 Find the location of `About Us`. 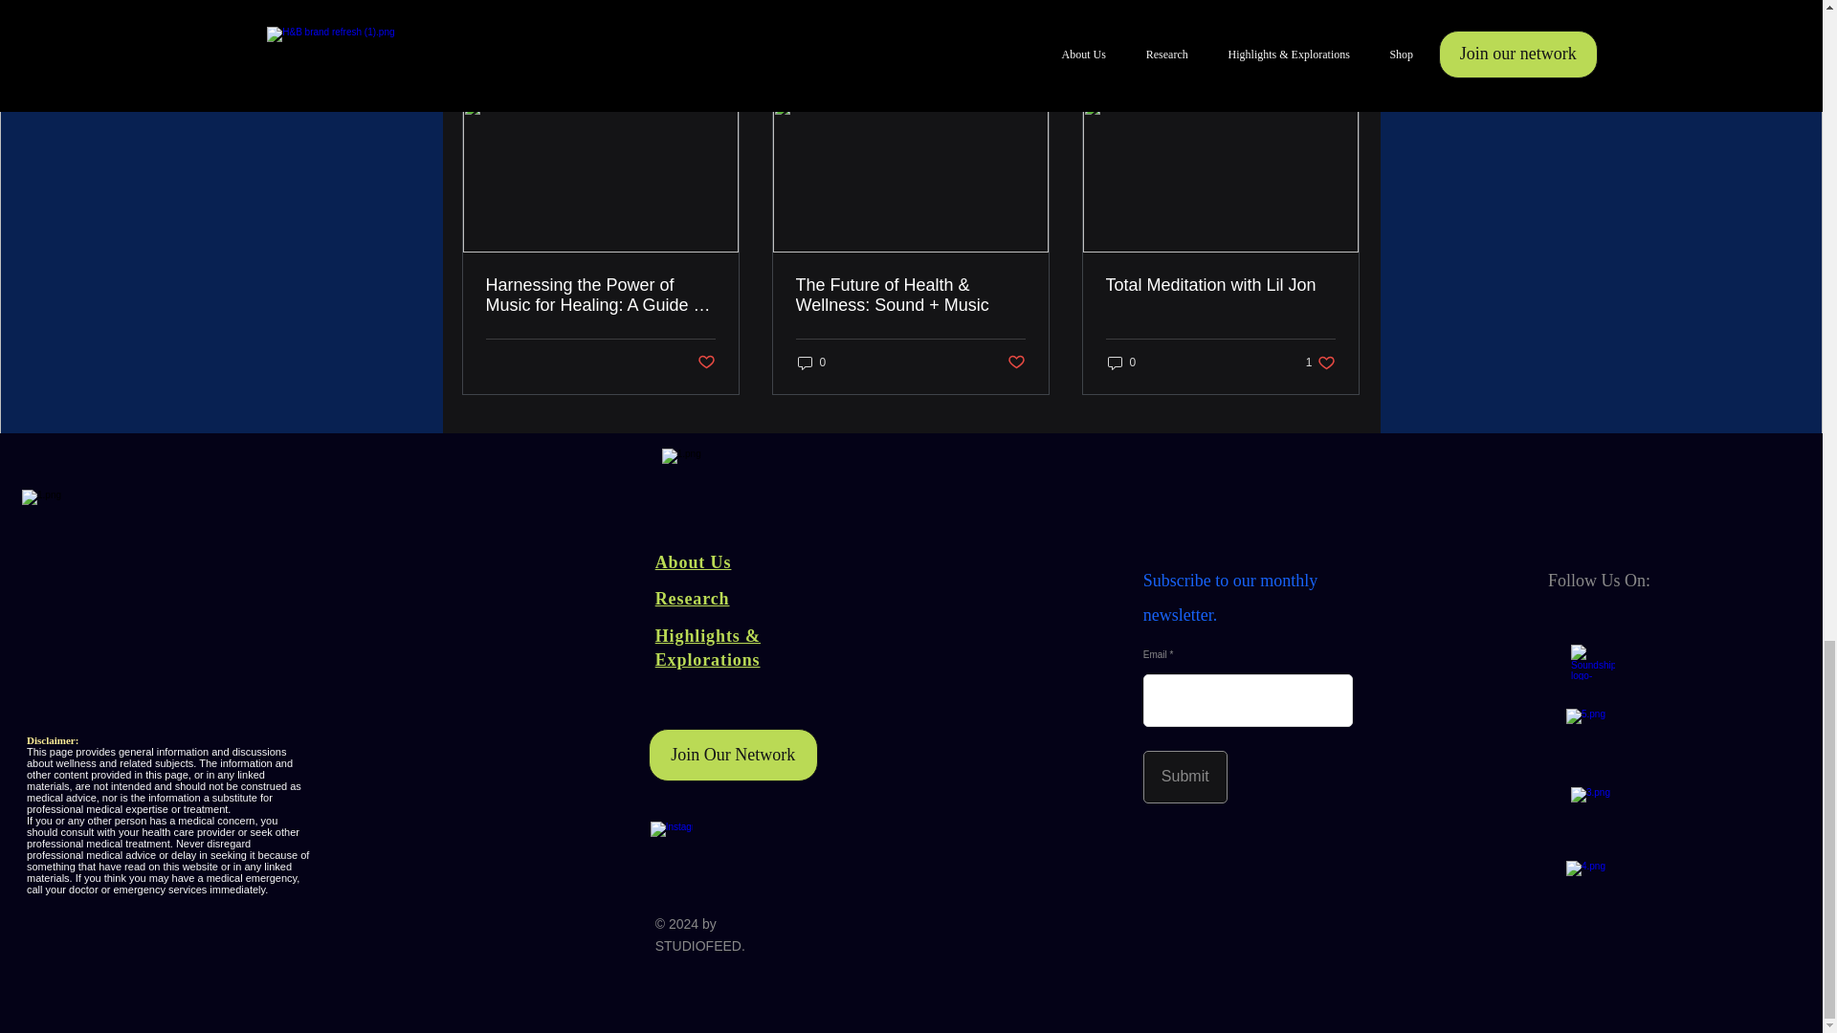

About Us is located at coordinates (693, 562).